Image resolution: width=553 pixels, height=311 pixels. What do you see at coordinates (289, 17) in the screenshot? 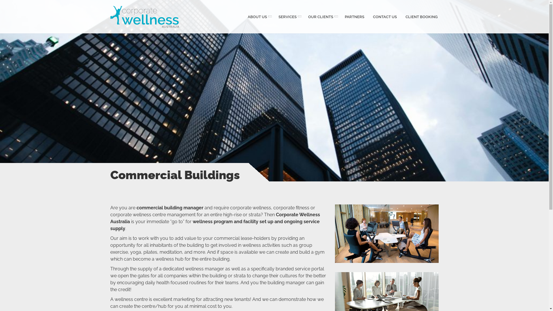
I see `SERVICES` at bounding box center [289, 17].